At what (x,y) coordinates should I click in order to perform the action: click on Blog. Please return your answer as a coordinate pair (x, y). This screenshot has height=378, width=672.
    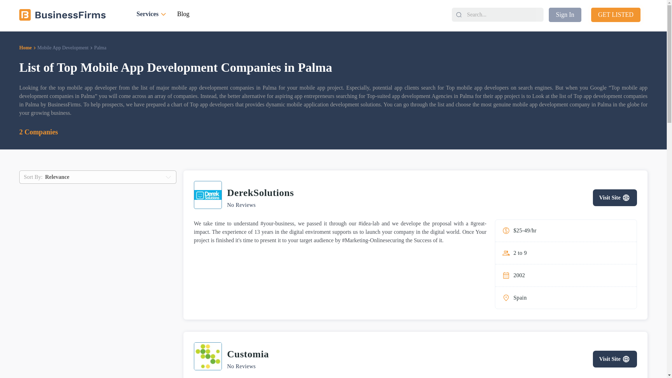
    Looking at the image, I should click on (183, 14).